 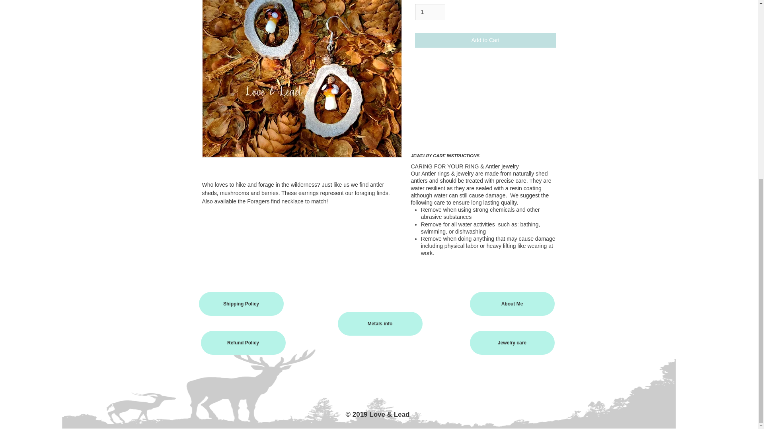 I want to click on Jewelry care, so click(x=512, y=342).